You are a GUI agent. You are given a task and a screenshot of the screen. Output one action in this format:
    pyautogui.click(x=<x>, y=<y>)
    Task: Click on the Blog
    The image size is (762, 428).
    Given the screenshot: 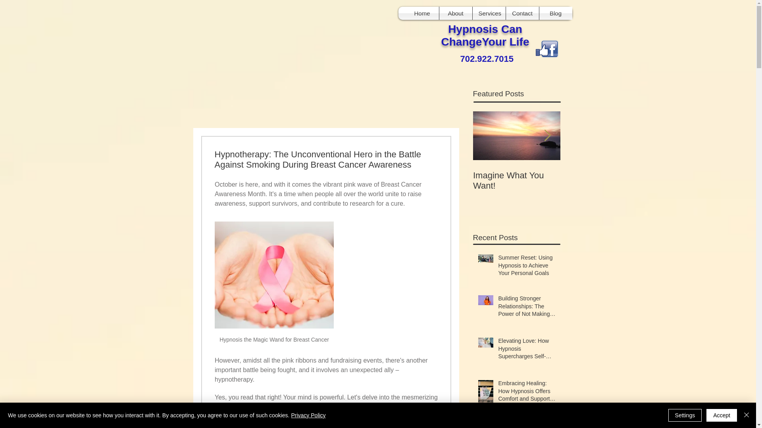 What is the action you would take?
    pyautogui.click(x=555, y=13)
    